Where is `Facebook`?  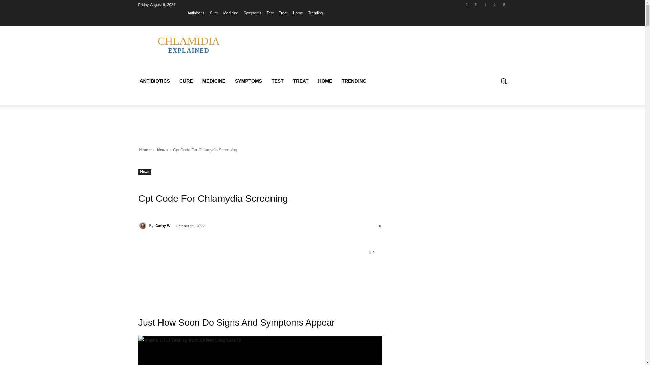 Facebook is located at coordinates (467, 4).